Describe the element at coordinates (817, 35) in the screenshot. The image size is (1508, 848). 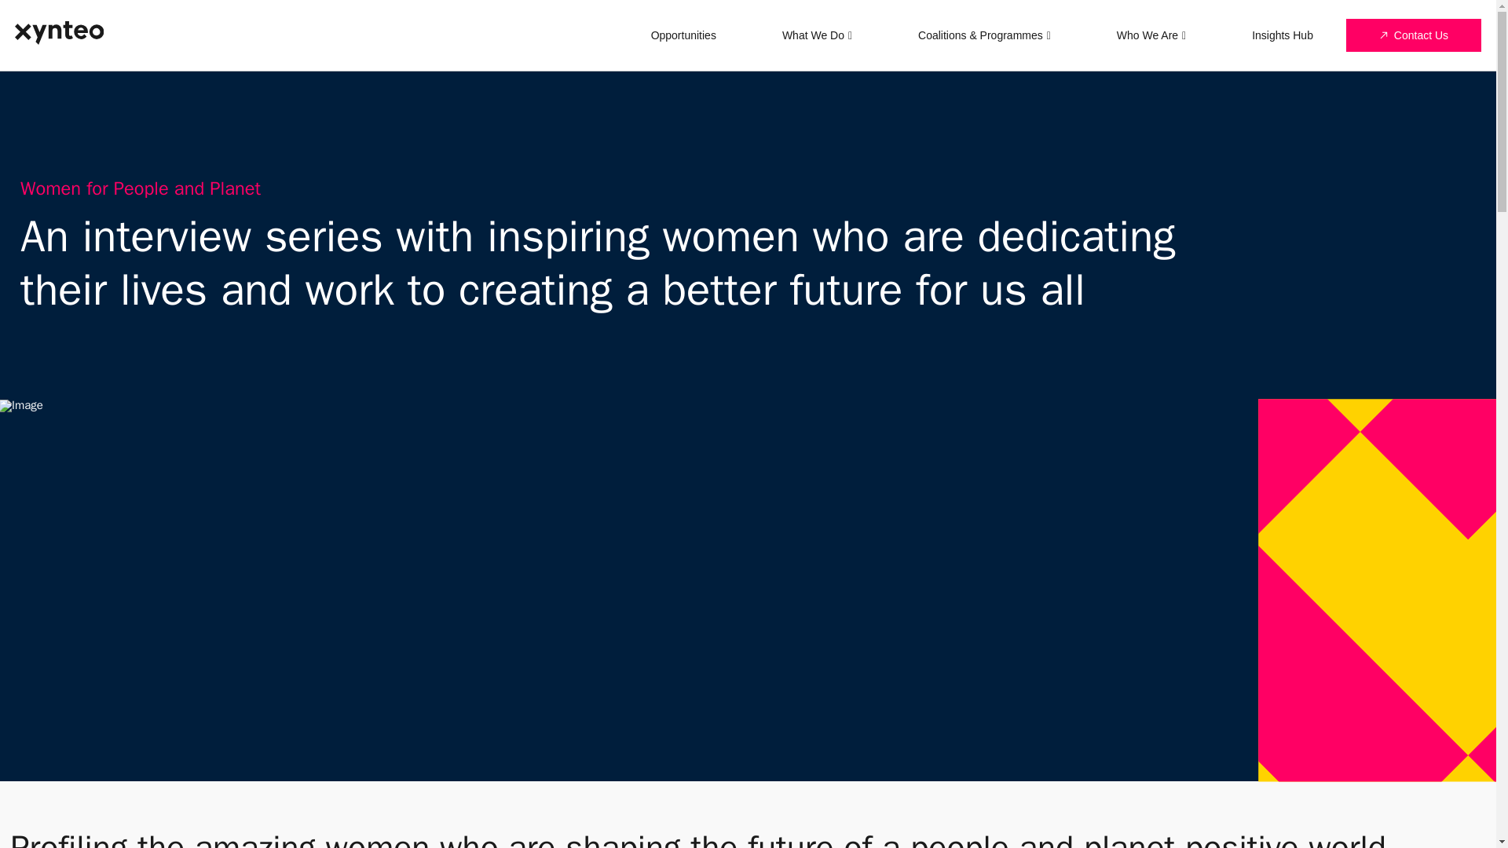
I see `What We Do` at that location.